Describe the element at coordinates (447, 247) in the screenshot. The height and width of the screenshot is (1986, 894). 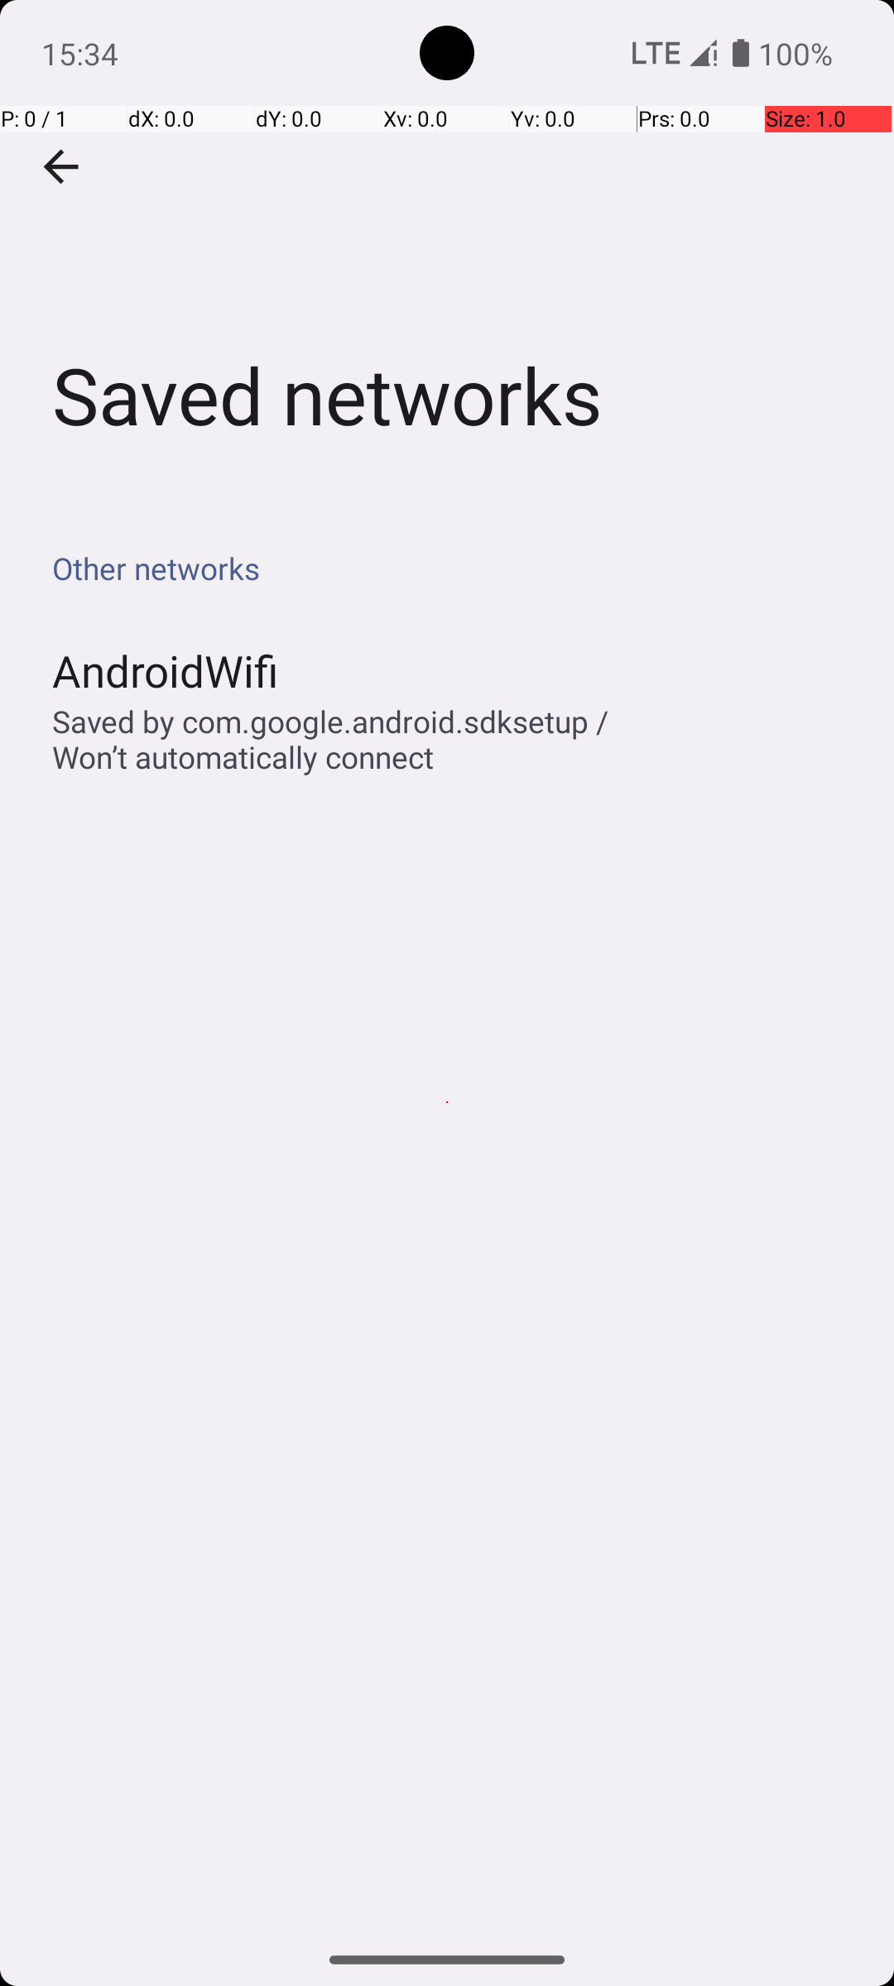
I see `Saved networks` at that location.